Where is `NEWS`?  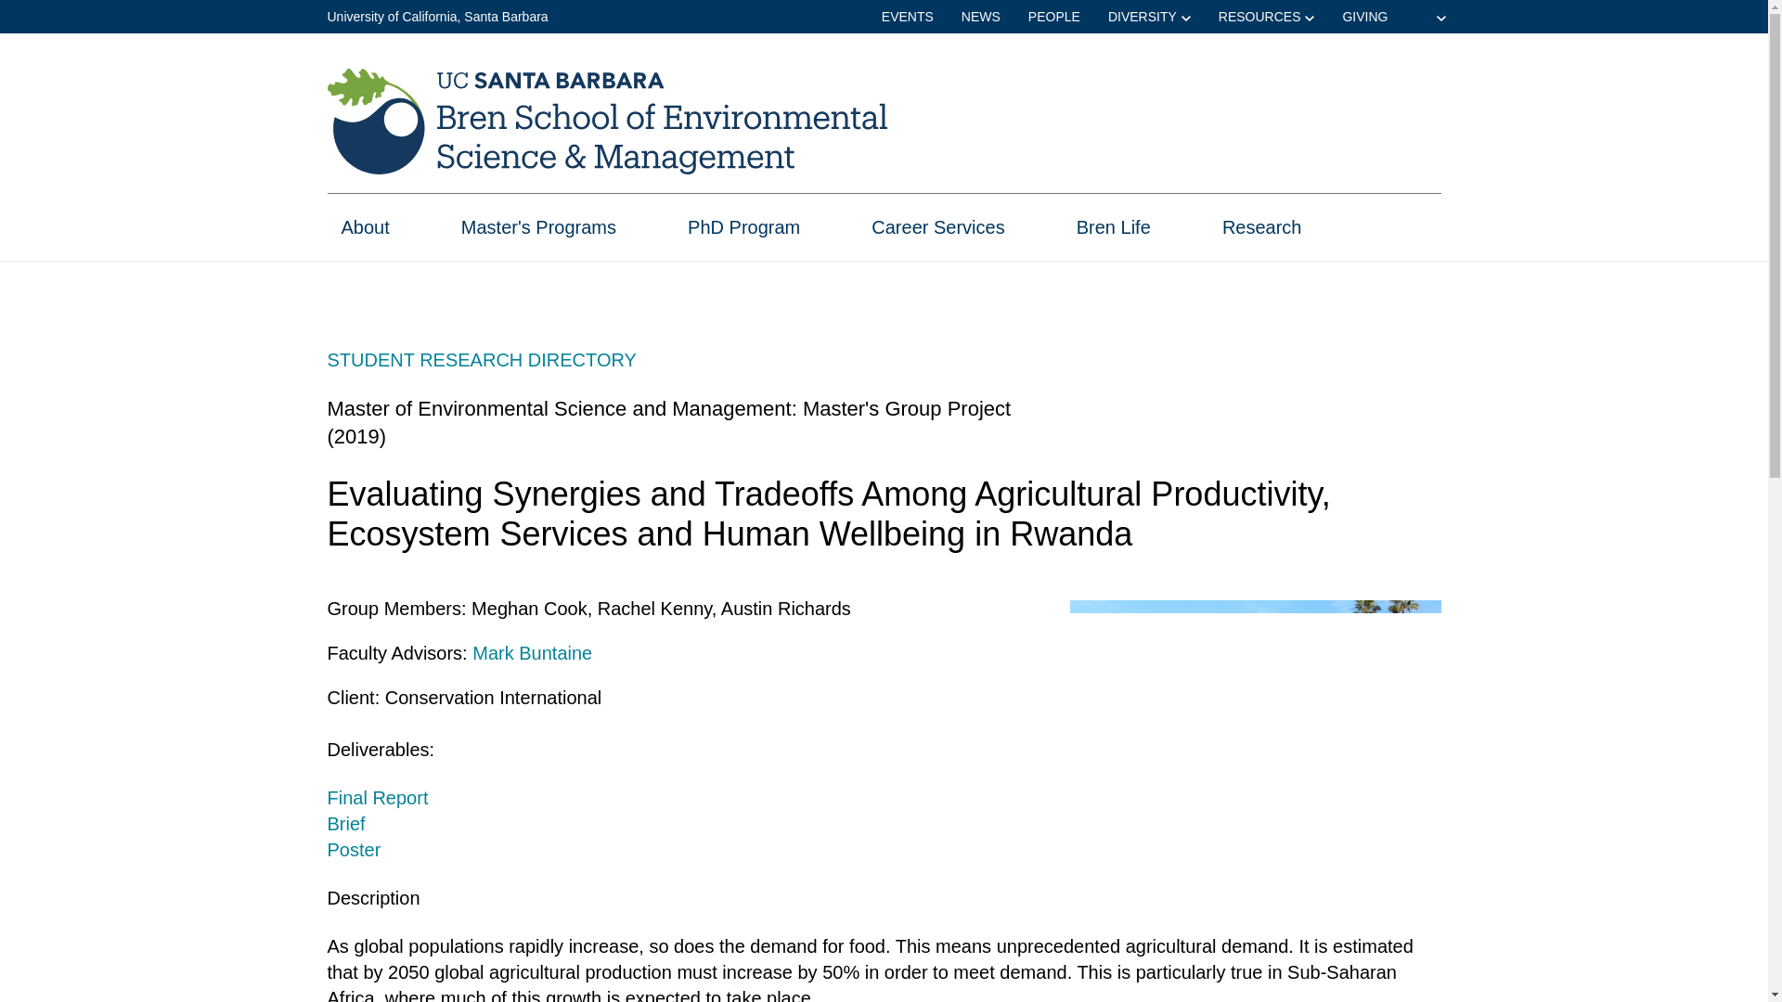
NEWS is located at coordinates (980, 17).